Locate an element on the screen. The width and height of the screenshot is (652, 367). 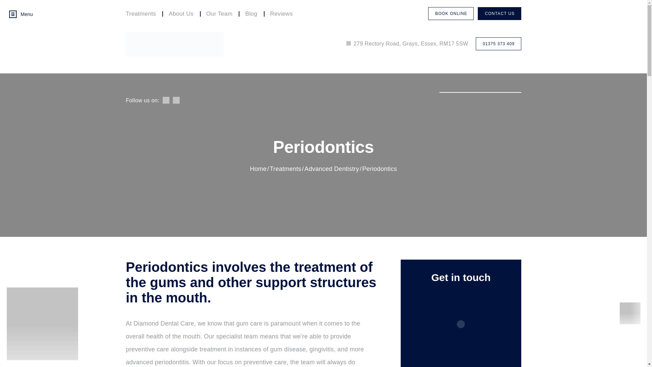
Home is located at coordinates (258, 169).